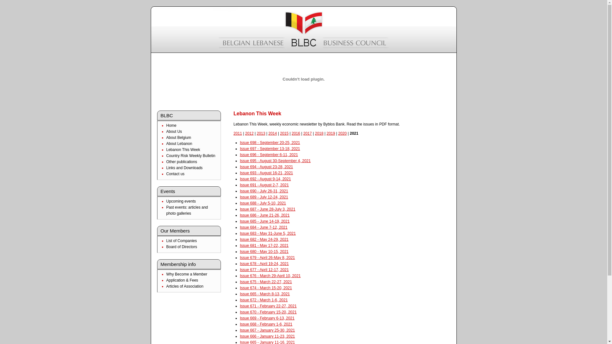 The height and width of the screenshot is (344, 612). What do you see at coordinates (249, 133) in the screenshot?
I see `2012` at bounding box center [249, 133].